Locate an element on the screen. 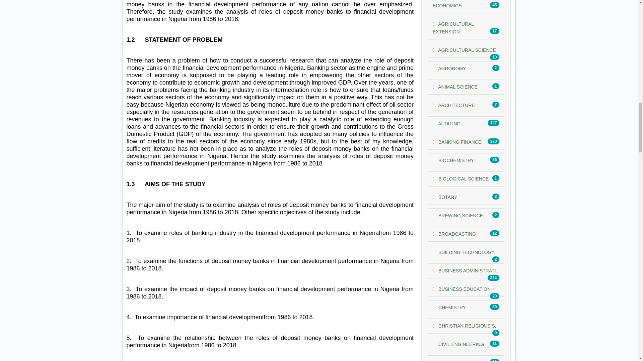 The height and width of the screenshot is (361, 643). BIOCHEMISTRY PROJECT TOPICS AND RESEARCH MATERIALS is located at coordinates (453, 160).